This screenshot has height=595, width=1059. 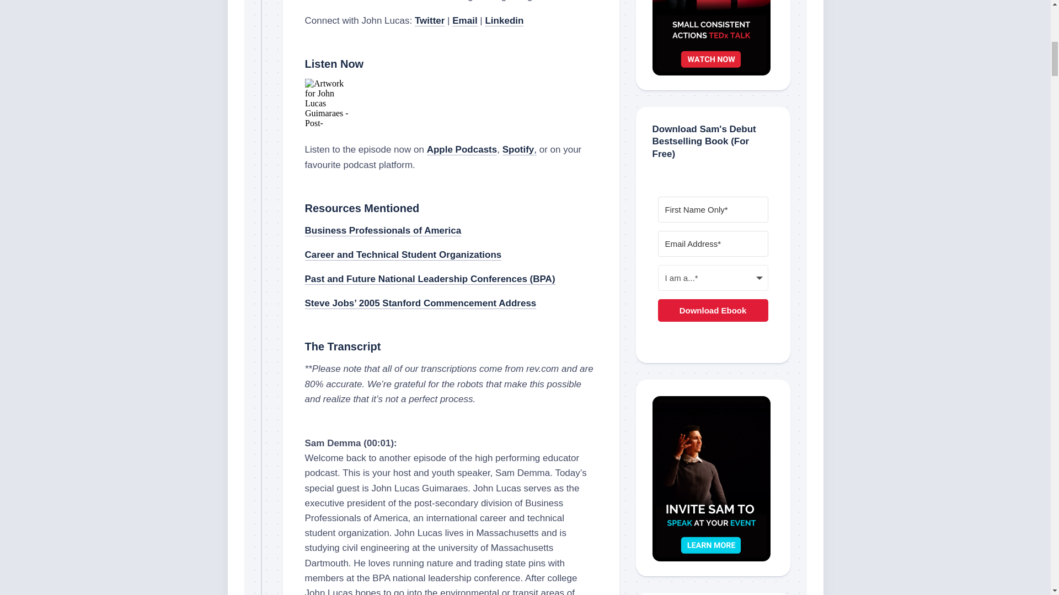 I want to click on Email, so click(x=464, y=21).